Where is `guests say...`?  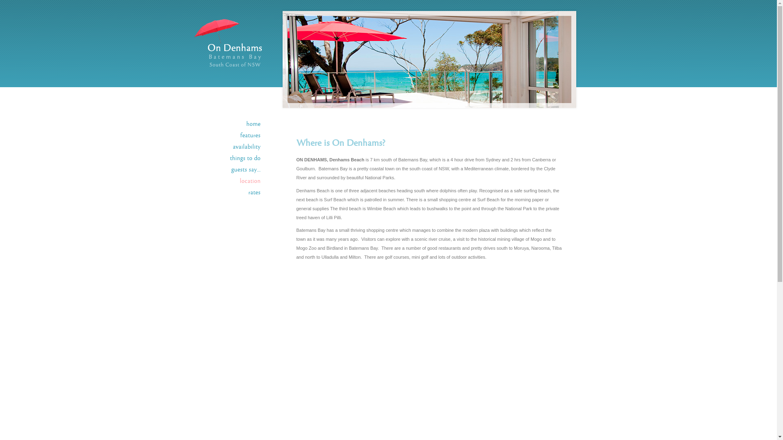 guests say... is located at coordinates (246, 170).